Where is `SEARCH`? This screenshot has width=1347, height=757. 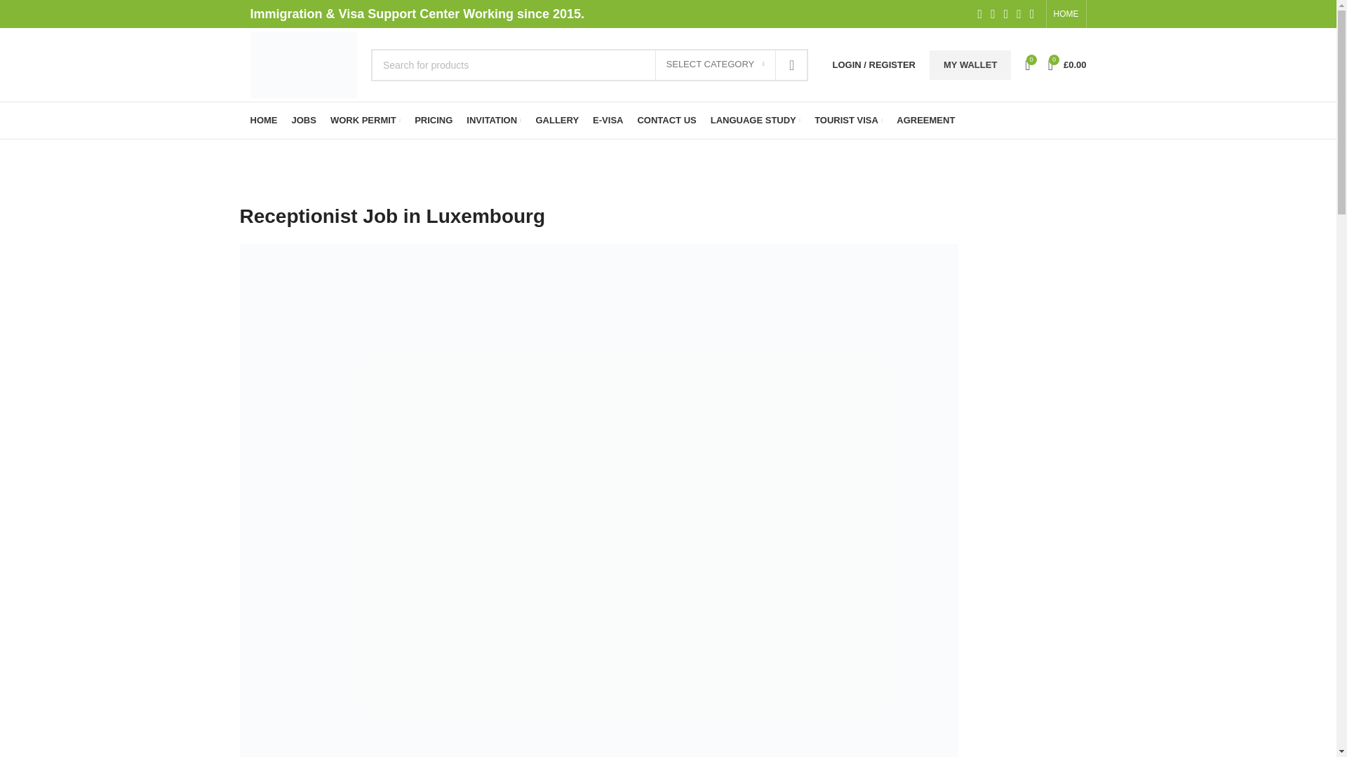 SEARCH is located at coordinates (791, 64).